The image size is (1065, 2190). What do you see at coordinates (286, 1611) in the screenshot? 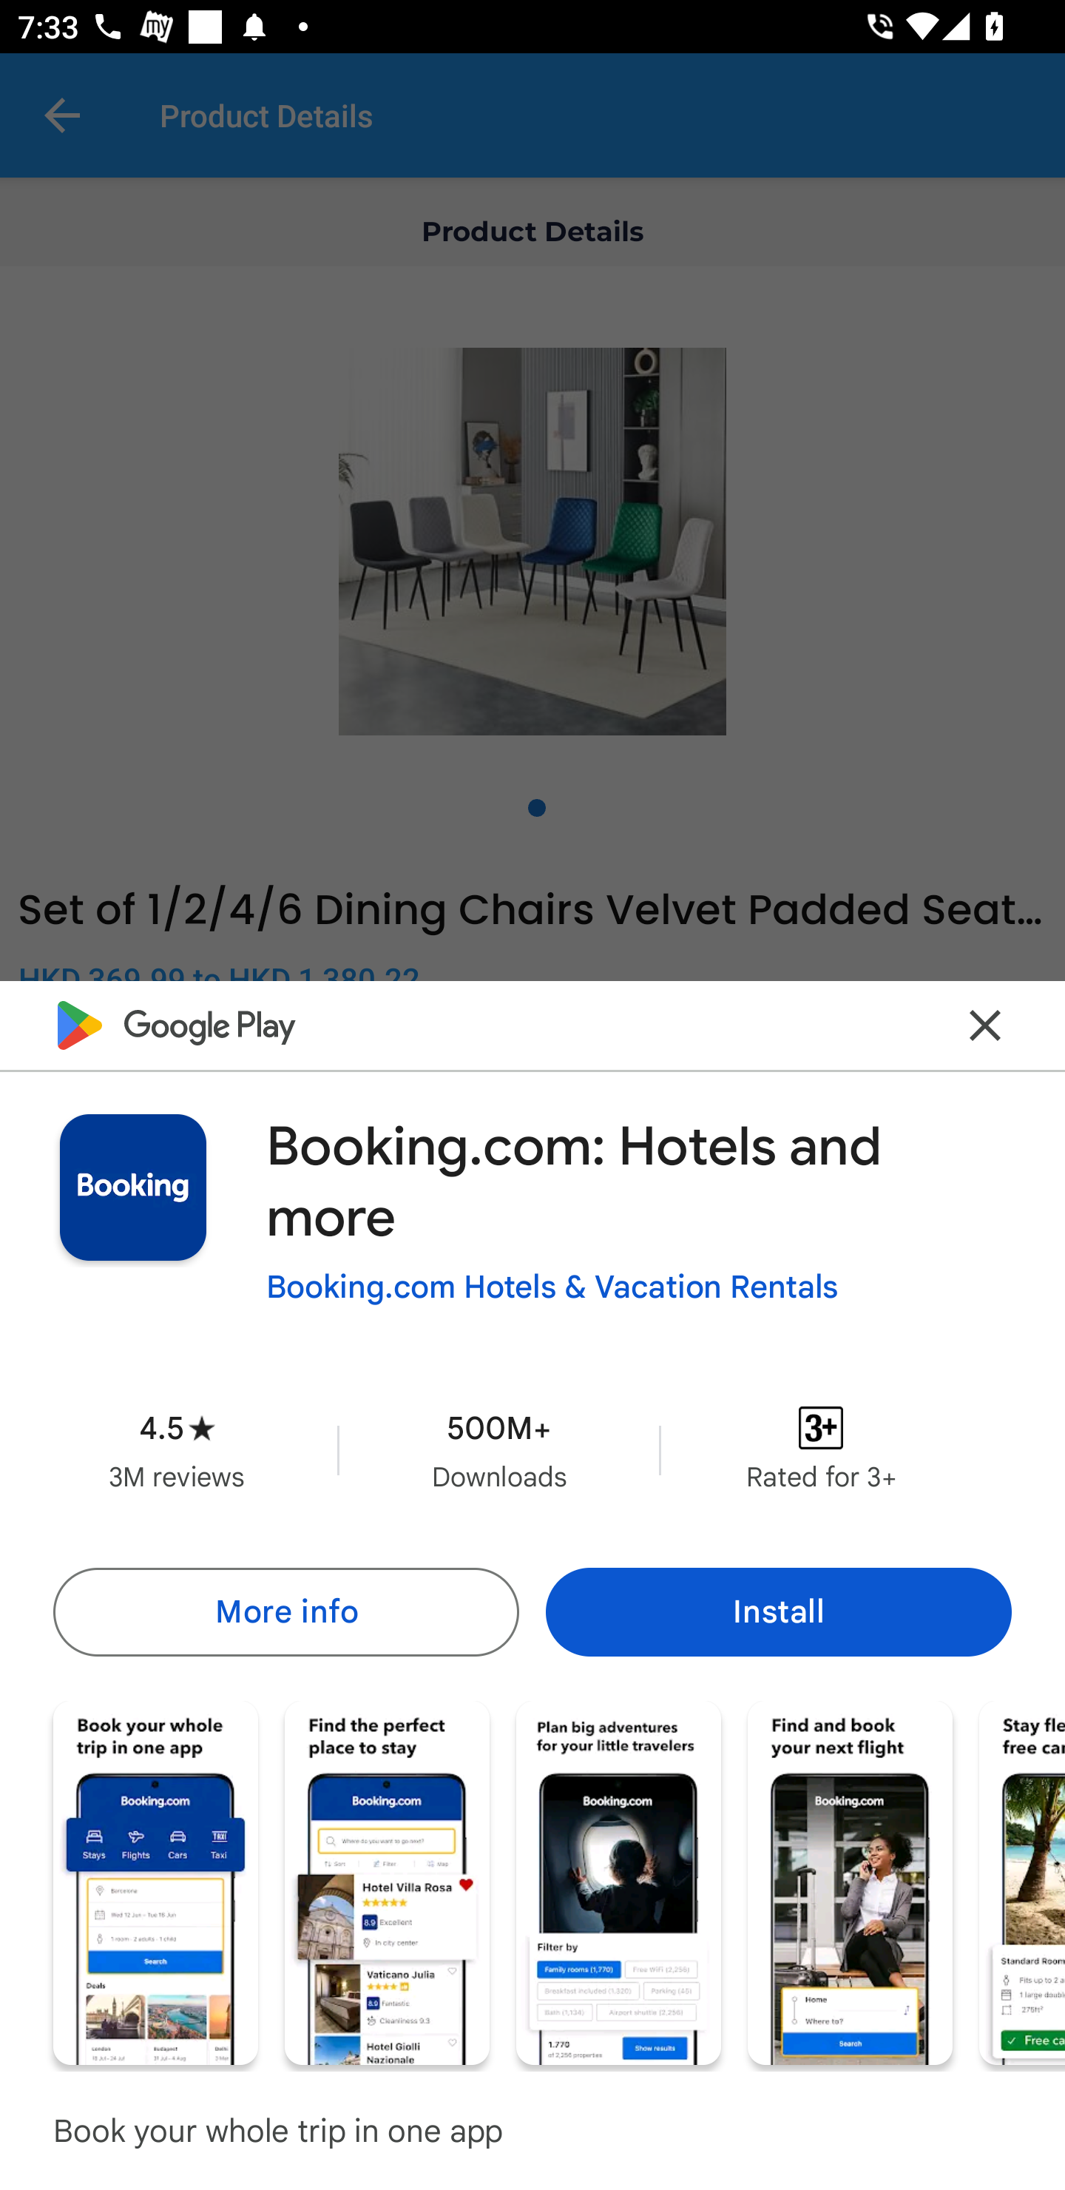
I see `More info` at bounding box center [286, 1611].